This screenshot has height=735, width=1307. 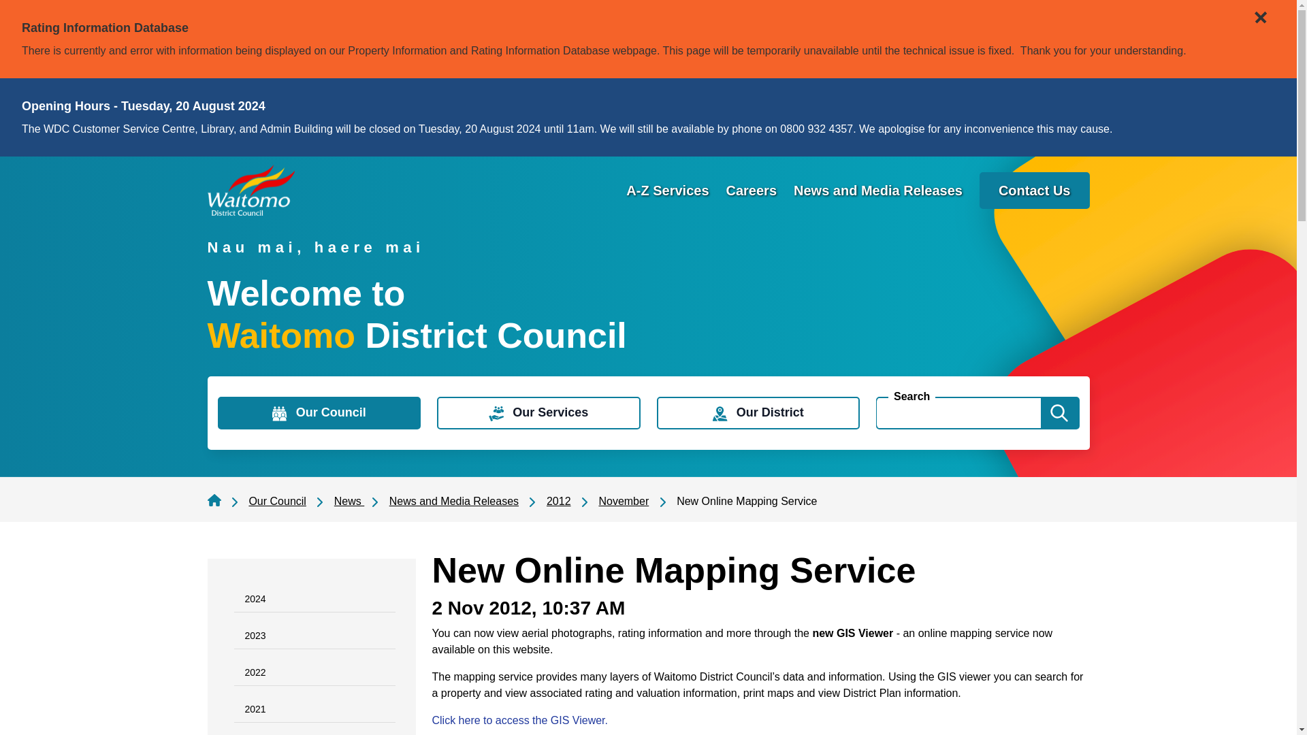 What do you see at coordinates (319, 412) in the screenshot?
I see `Our Council` at bounding box center [319, 412].